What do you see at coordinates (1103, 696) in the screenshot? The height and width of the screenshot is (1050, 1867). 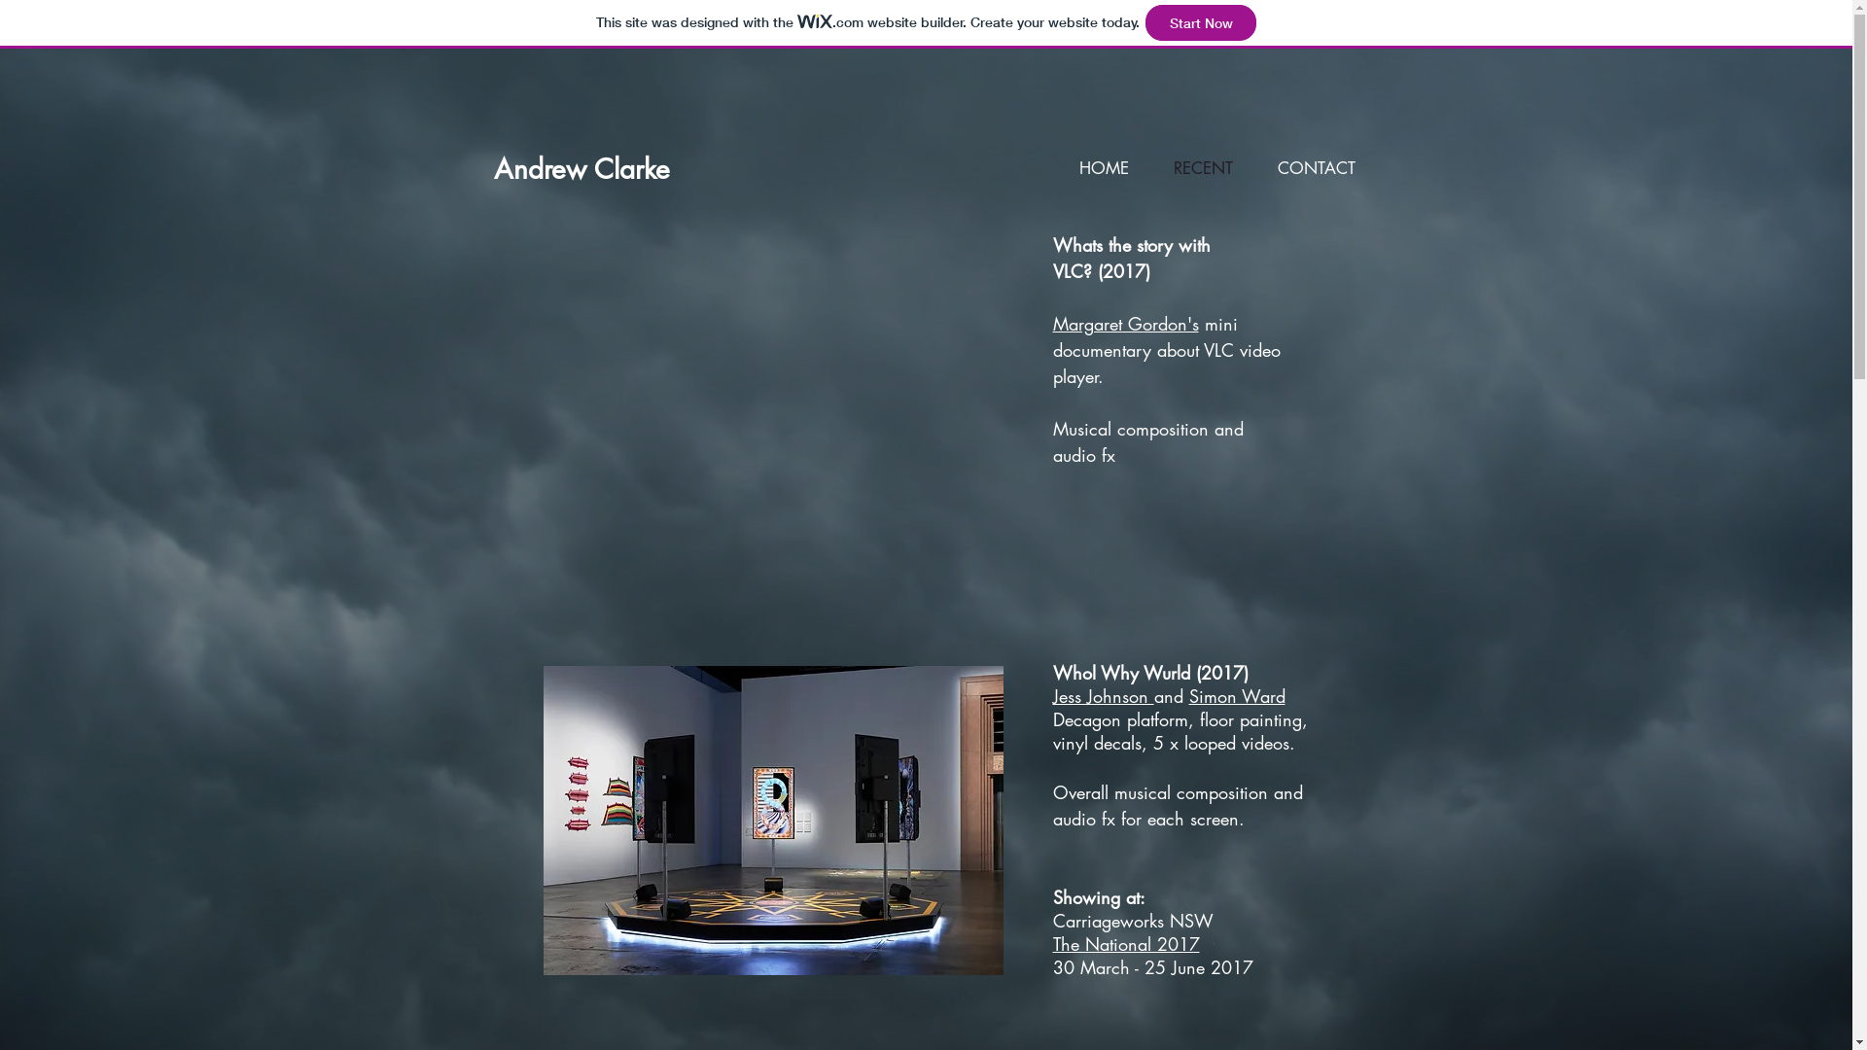 I see `Jess Johnson` at bounding box center [1103, 696].